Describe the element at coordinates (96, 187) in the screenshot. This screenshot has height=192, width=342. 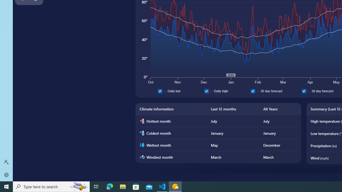
I see `Task View` at that location.